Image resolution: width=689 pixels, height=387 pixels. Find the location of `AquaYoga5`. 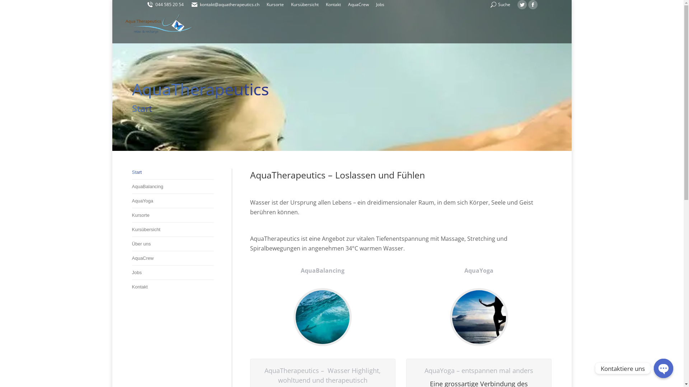

AquaYoga5 is located at coordinates (479, 317).